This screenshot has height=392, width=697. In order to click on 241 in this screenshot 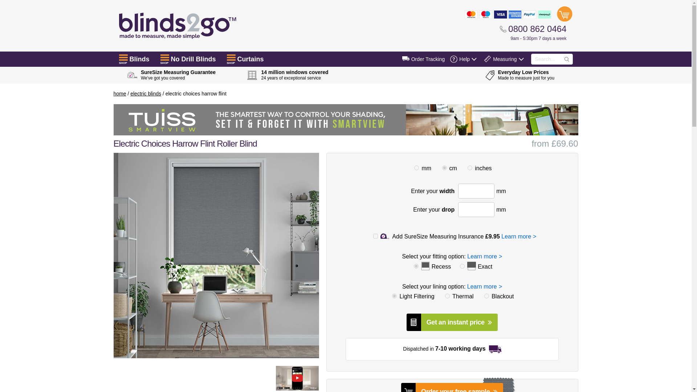, I will do `click(486, 295)`.